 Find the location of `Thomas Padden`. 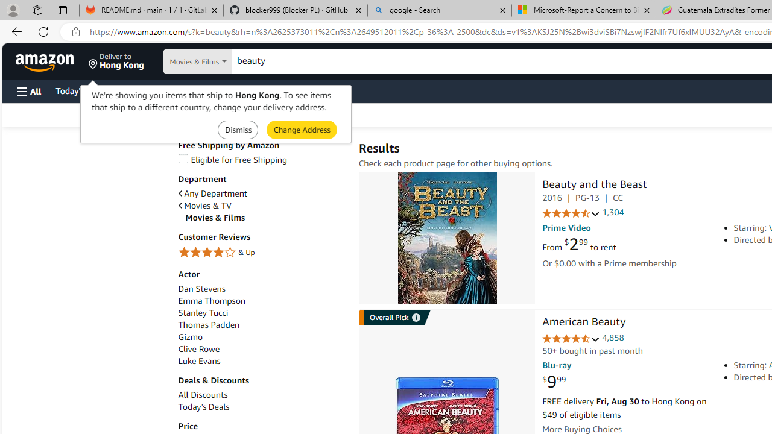

Thomas Padden is located at coordinates (262, 325).